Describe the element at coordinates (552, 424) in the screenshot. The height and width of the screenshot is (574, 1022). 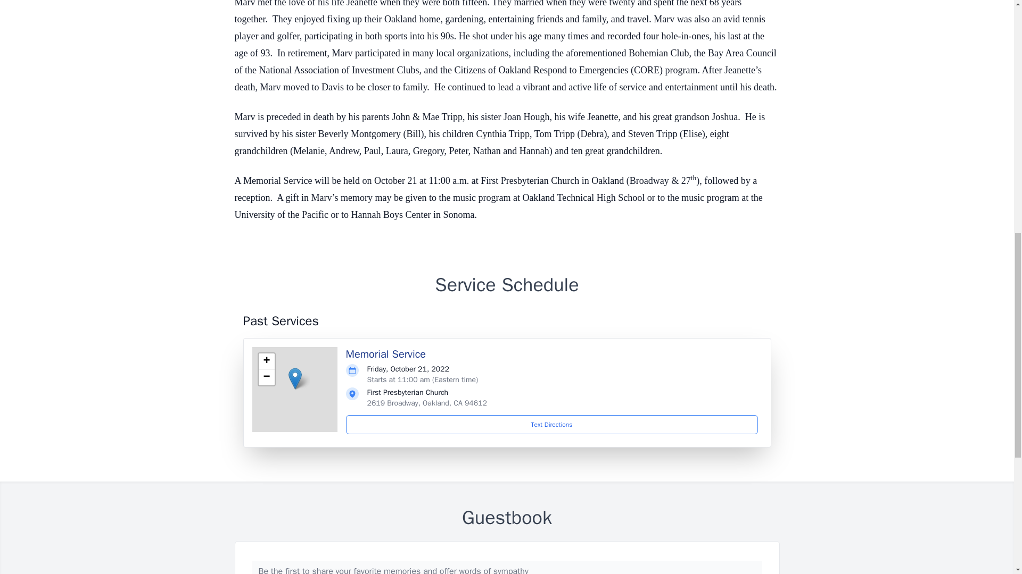
I see `Text Directions` at that location.